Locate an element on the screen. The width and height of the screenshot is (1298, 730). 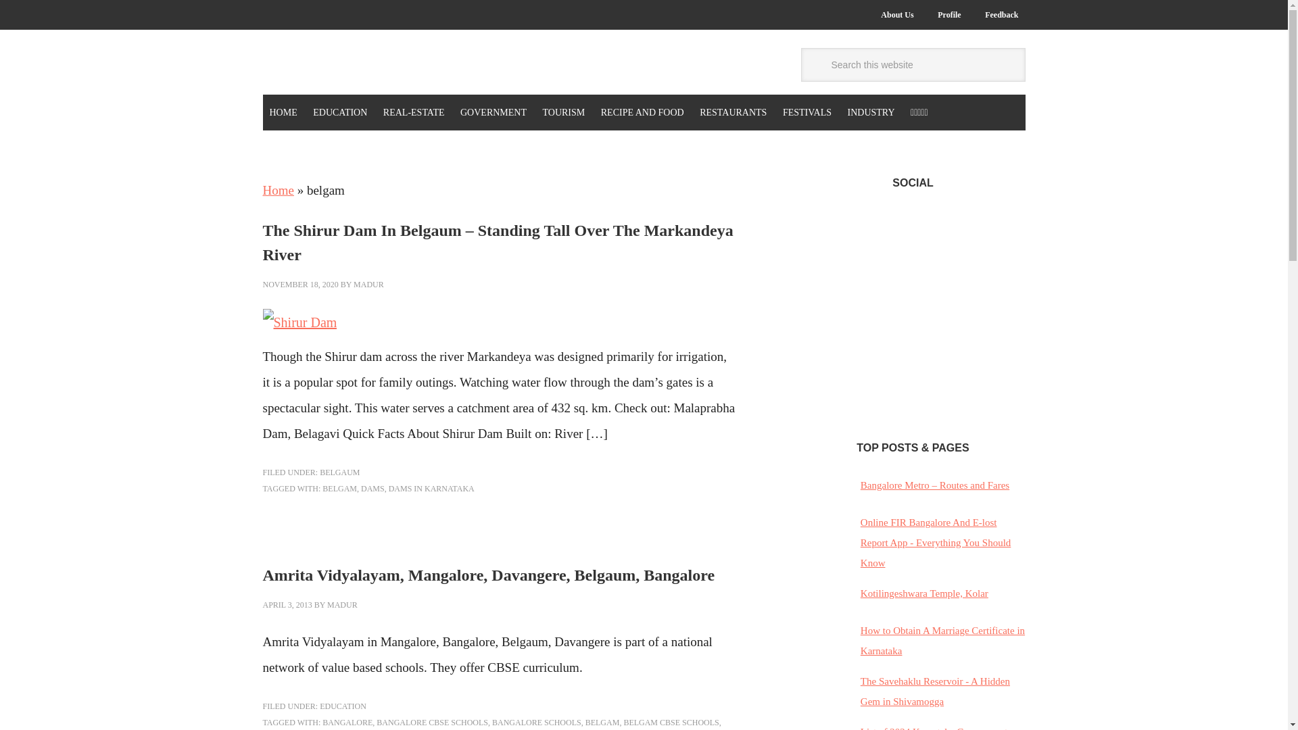
MADUR is located at coordinates (368, 284).